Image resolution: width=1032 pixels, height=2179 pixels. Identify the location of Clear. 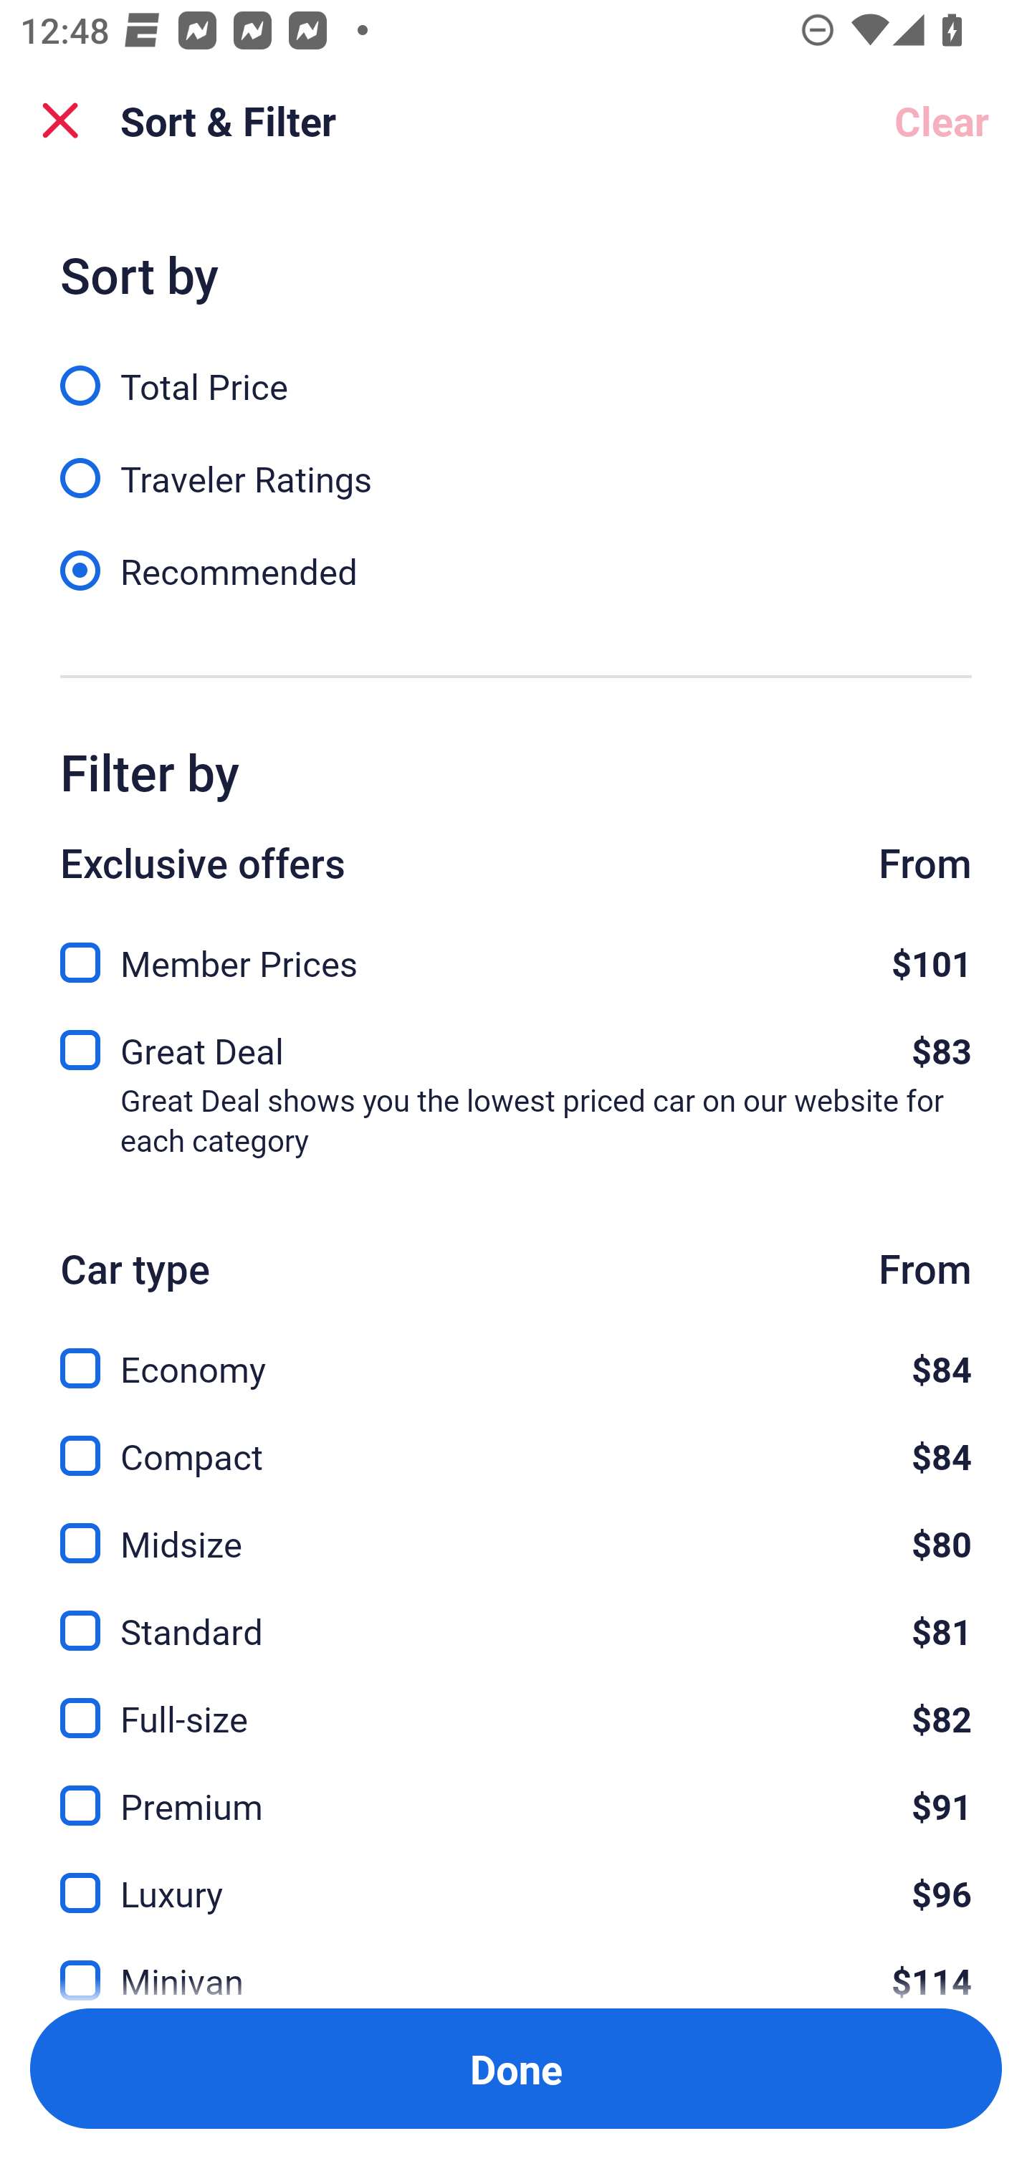
(942, 120).